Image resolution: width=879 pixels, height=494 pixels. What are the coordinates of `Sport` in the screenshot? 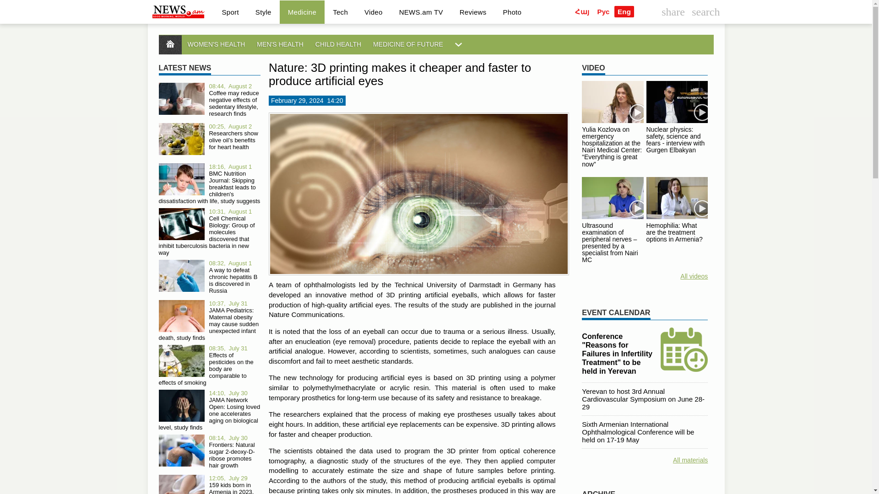 It's located at (230, 11).